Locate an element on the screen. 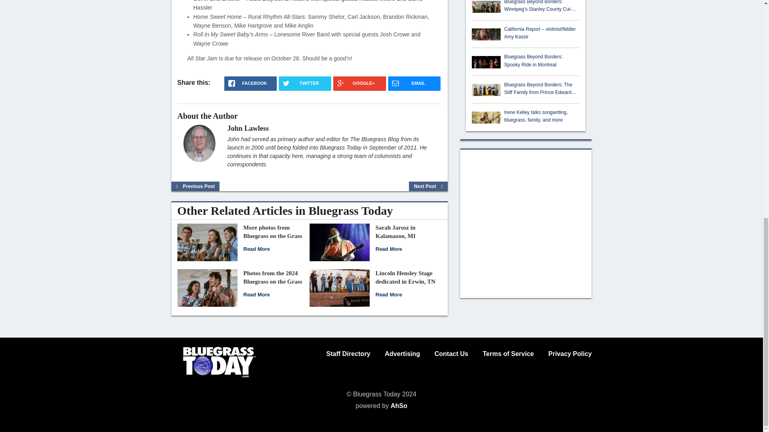 The width and height of the screenshot is (769, 432). Sarah Jarosz in Kalamazoo, MI is located at coordinates (389, 249).